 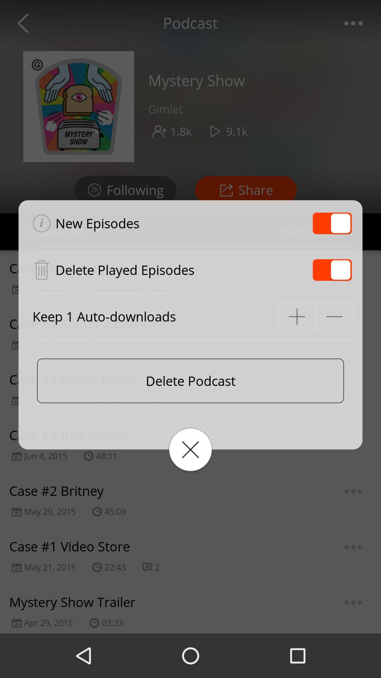 I want to click on add to the number of auto-downloads, so click(x=297, y=316).